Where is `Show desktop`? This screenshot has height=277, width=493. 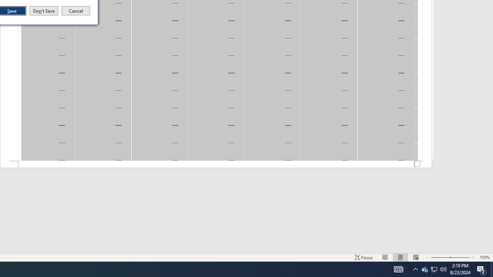 Show desktop is located at coordinates (492, 269).